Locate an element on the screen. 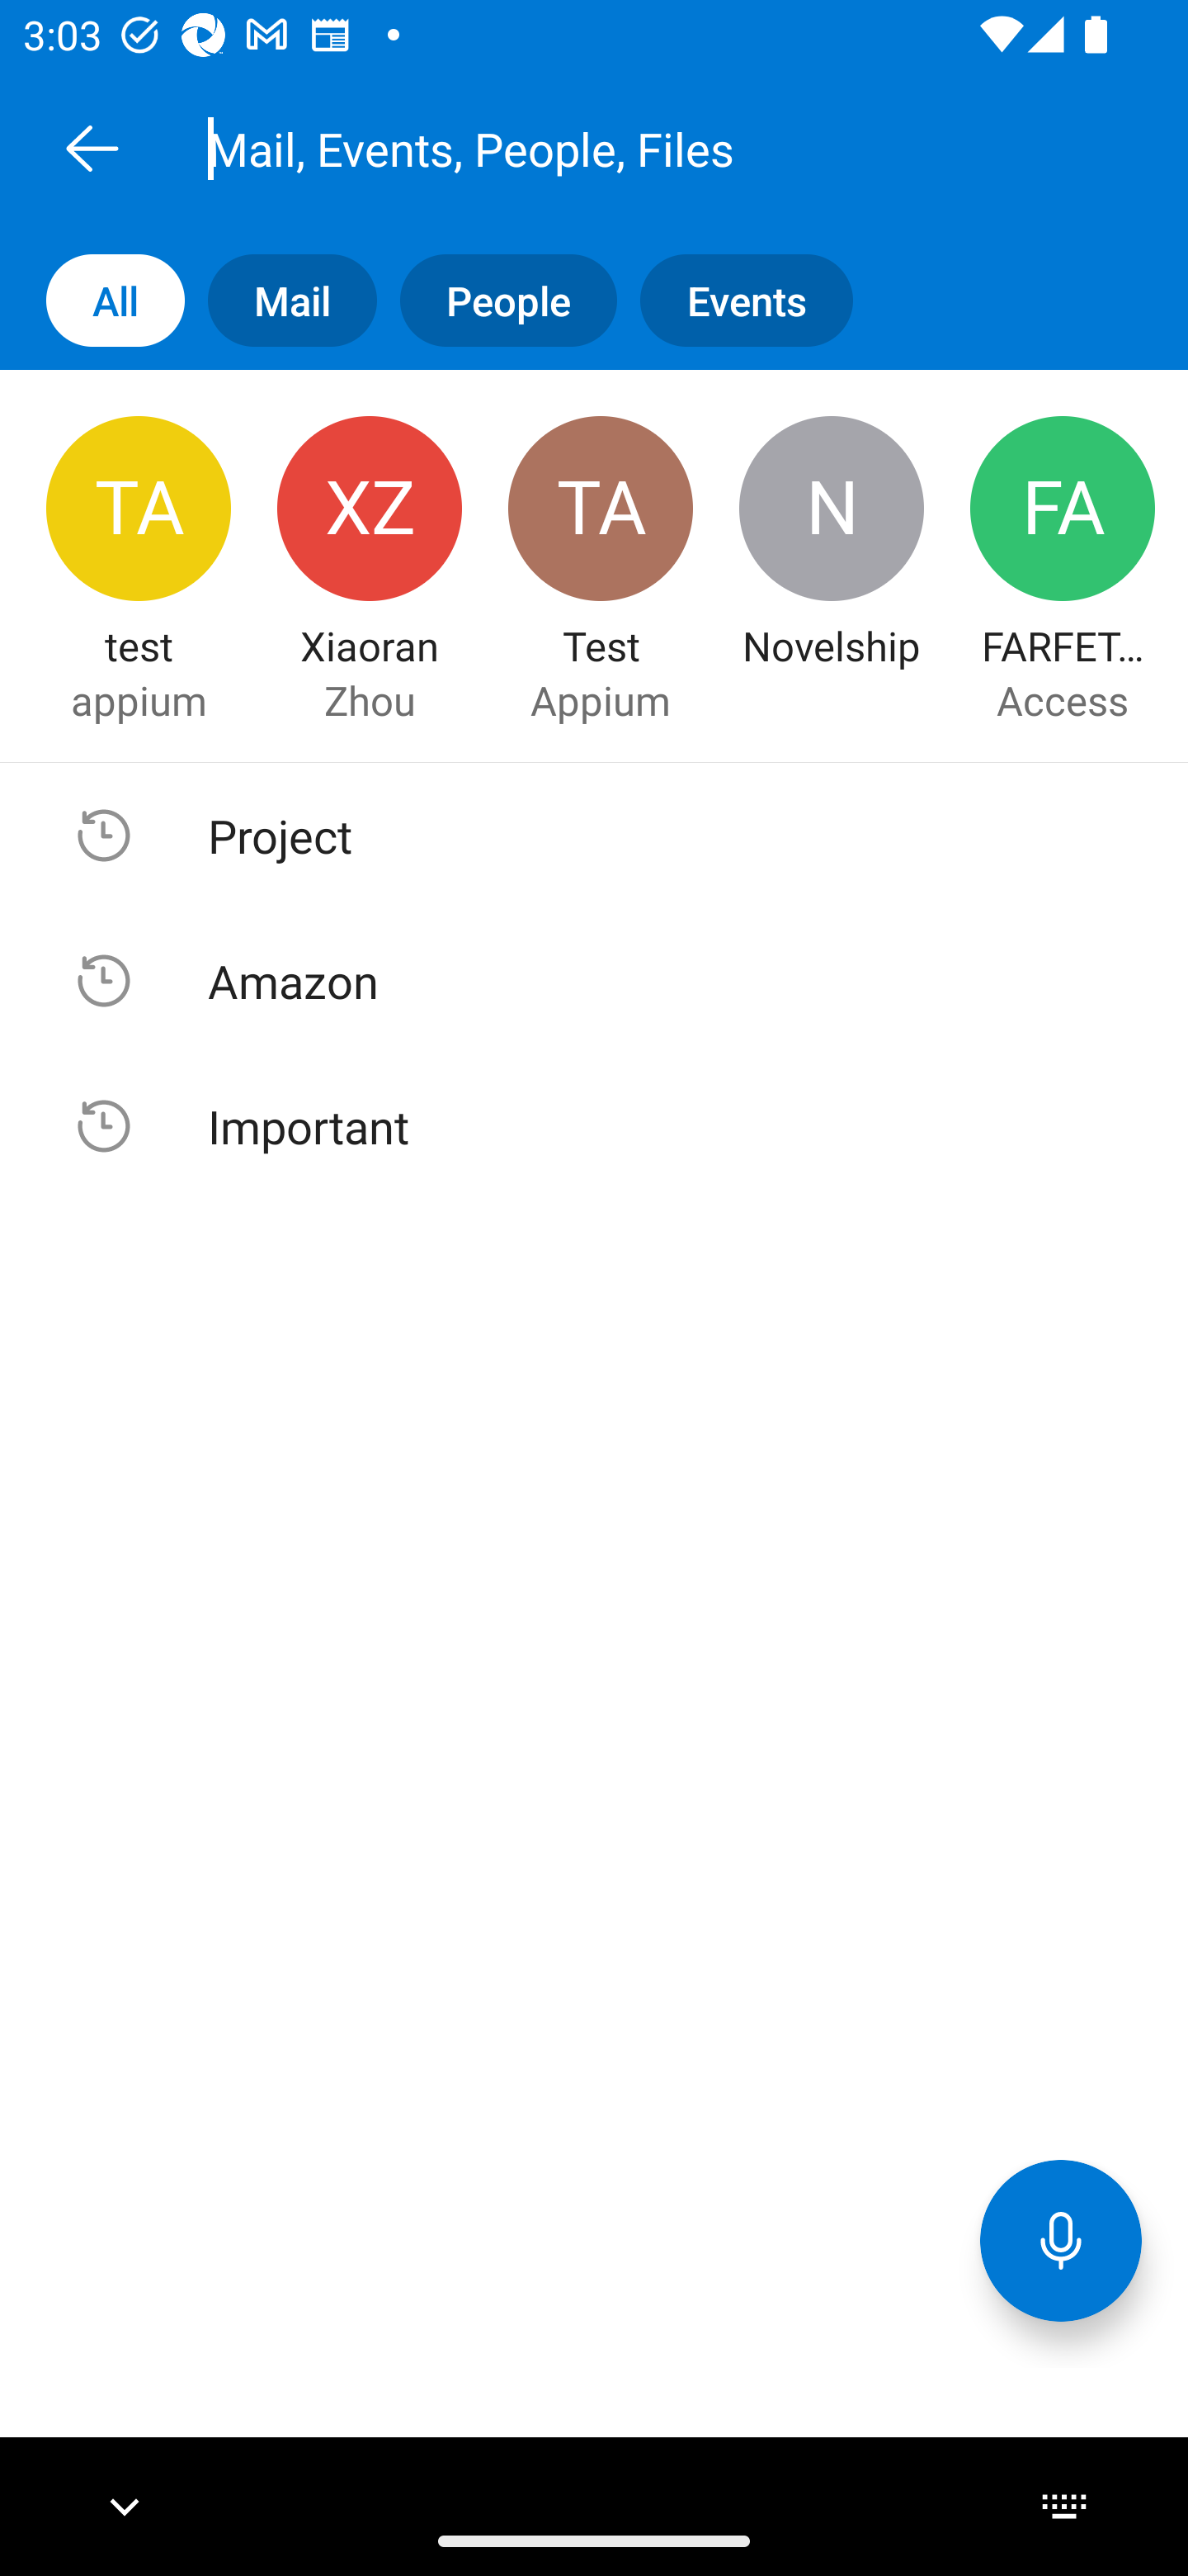 This screenshot has width=1188, height=2576. Mail, Events, People, Files is located at coordinates (630, 148).